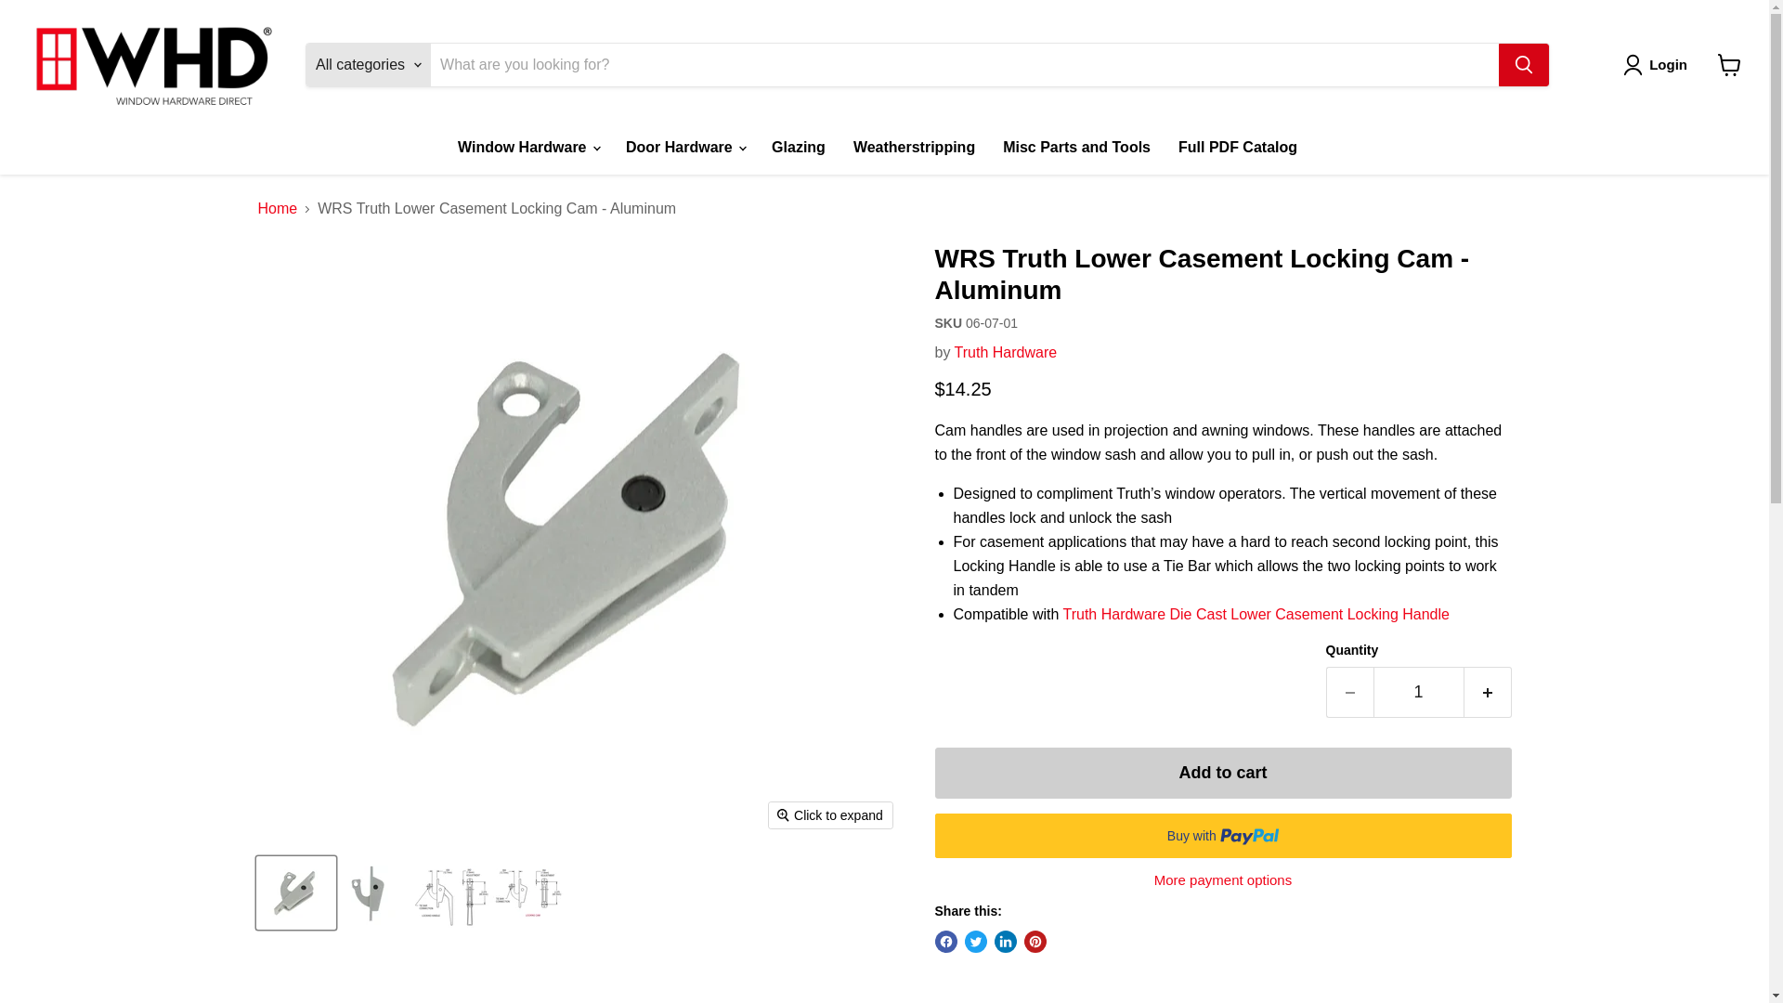 Image resolution: width=1783 pixels, height=1003 pixels. I want to click on View cart, so click(1729, 64).